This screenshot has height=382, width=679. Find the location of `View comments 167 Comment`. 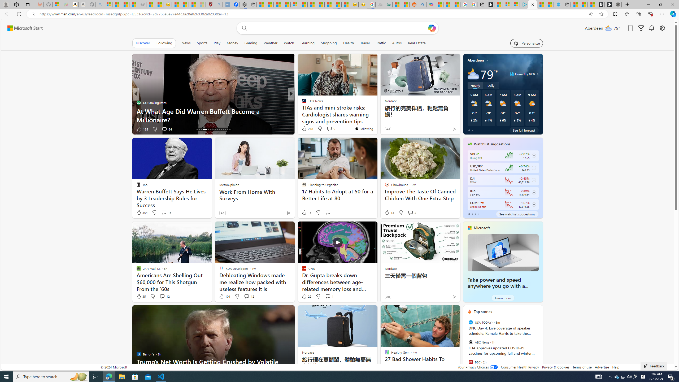

View comments 167 Comment is located at coordinates (331, 129).